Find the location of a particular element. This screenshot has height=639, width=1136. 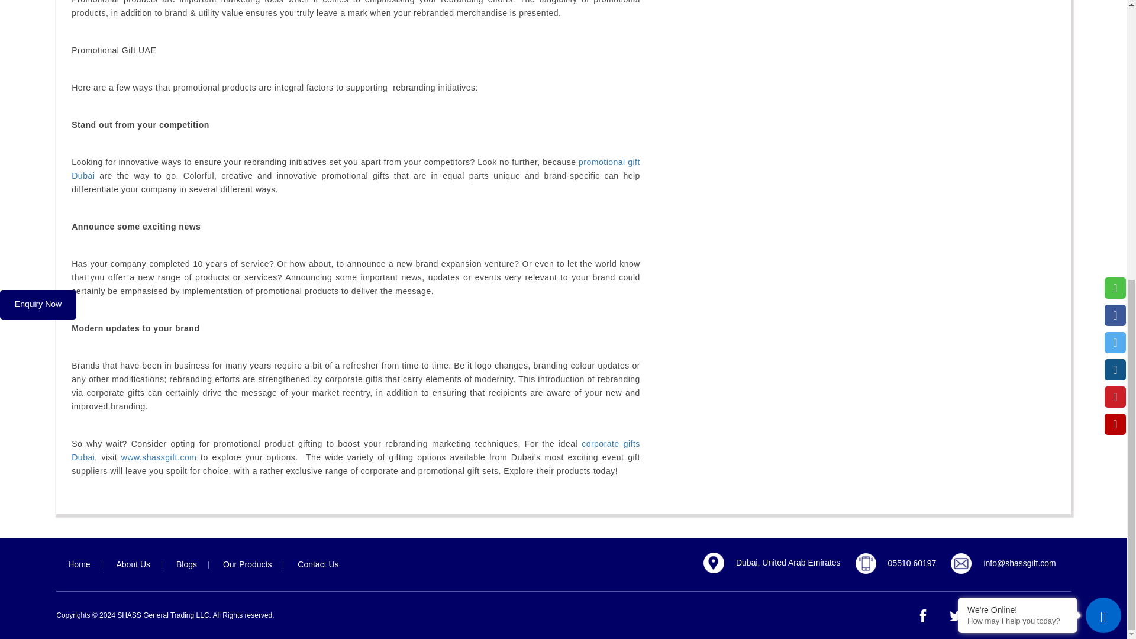

promotional gift Dubai is located at coordinates (356, 168).